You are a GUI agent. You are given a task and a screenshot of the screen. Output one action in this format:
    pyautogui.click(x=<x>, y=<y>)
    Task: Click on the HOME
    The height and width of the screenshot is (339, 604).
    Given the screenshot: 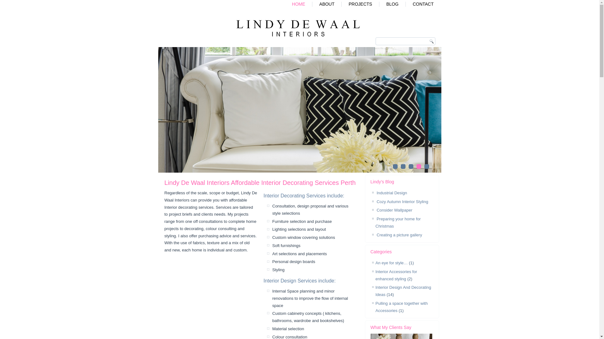 What is the action you would take?
    pyautogui.click(x=299, y=4)
    